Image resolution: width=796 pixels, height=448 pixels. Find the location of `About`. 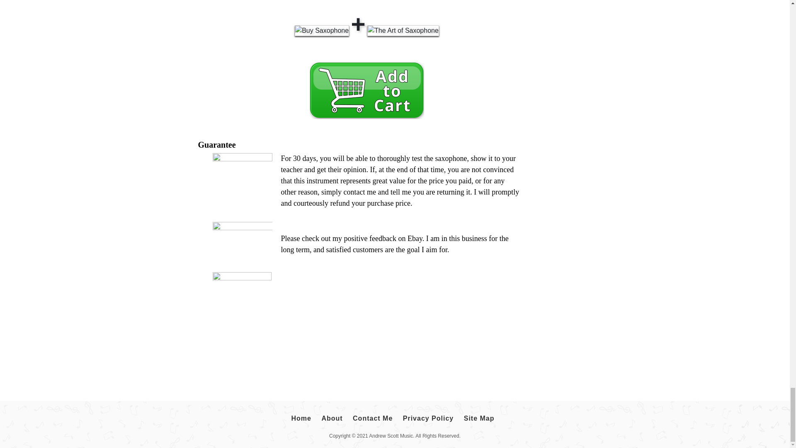

About is located at coordinates (332, 418).